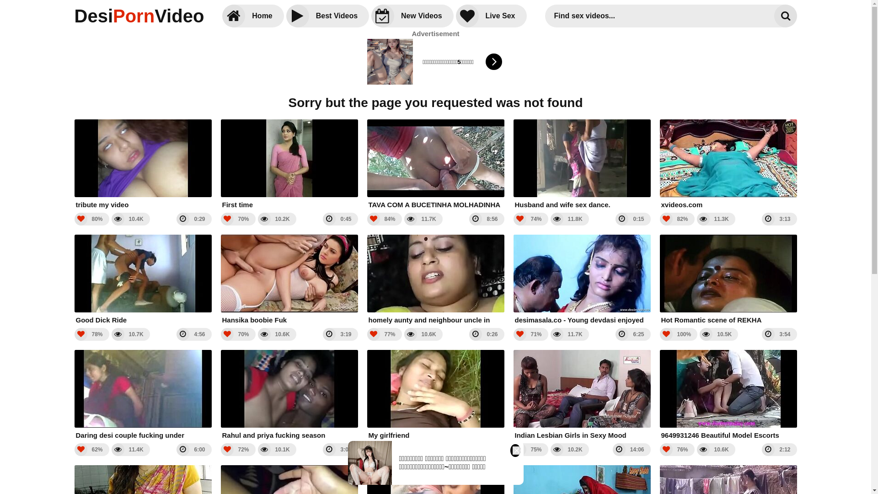 The width and height of the screenshot is (878, 494). What do you see at coordinates (143, 165) in the screenshot?
I see `tribute my video` at bounding box center [143, 165].